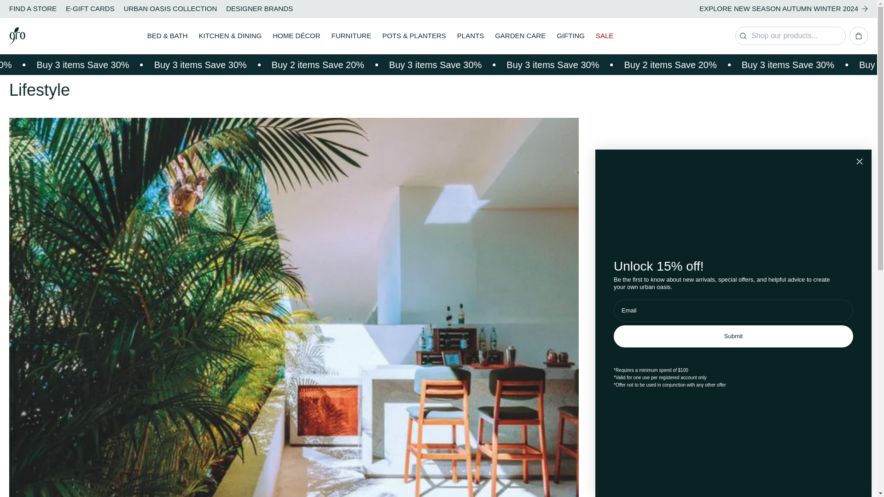 Image resolution: width=884 pixels, height=497 pixels. What do you see at coordinates (90, 9) in the screenshot?
I see `E-GIFT CARDS` at bounding box center [90, 9].